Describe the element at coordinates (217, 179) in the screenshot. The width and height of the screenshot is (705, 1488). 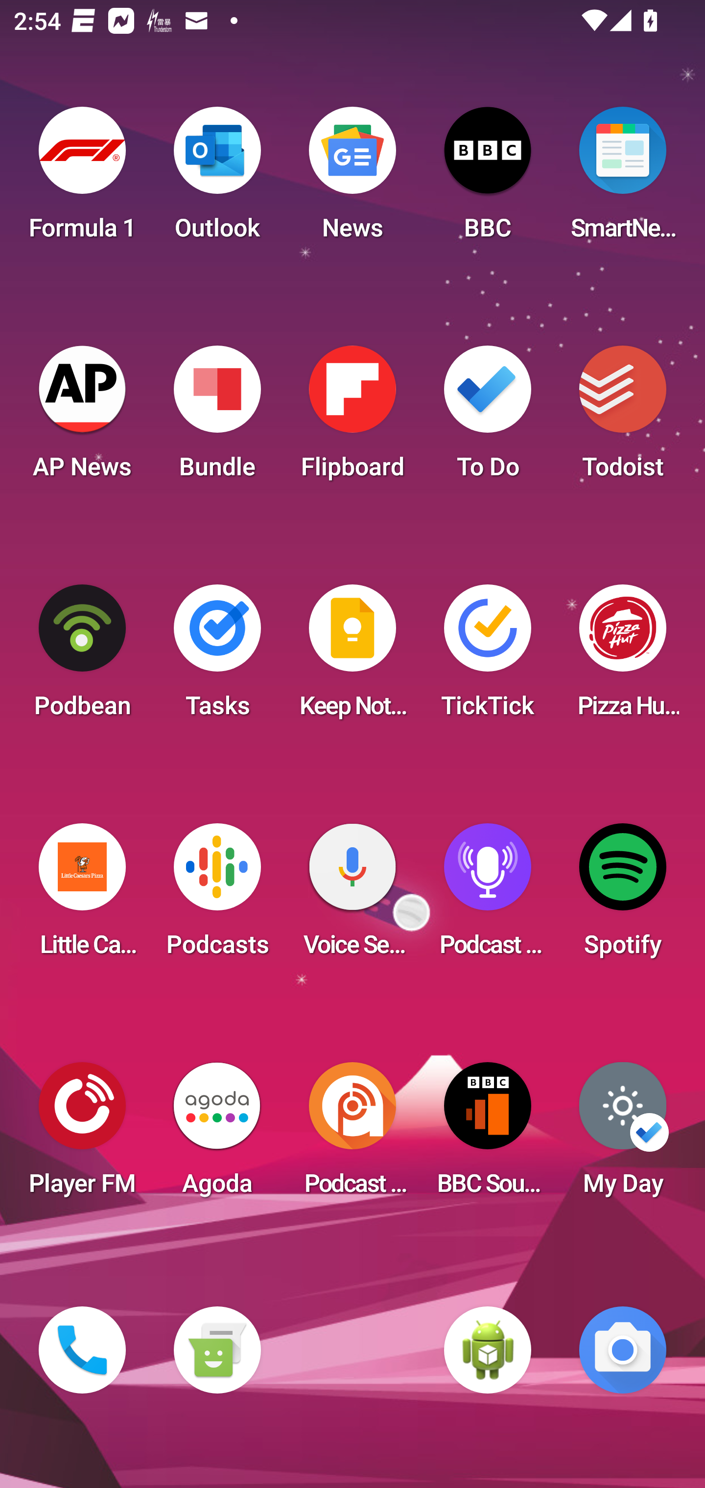
I see `Outlook` at that location.